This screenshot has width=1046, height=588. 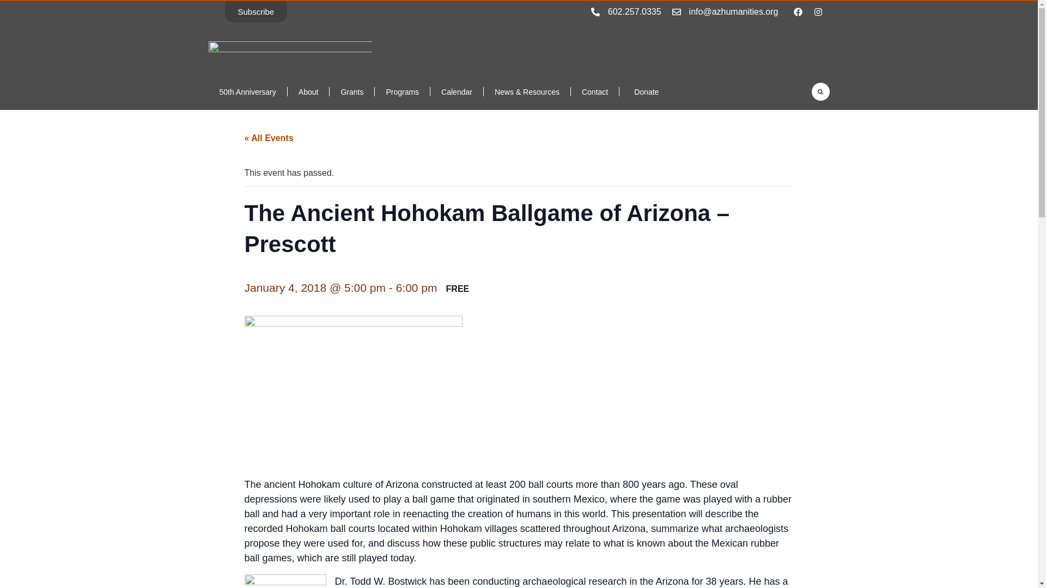 What do you see at coordinates (634, 11) in the screenshot?
I see `602.257.0335` at bounding box center [634, 11].